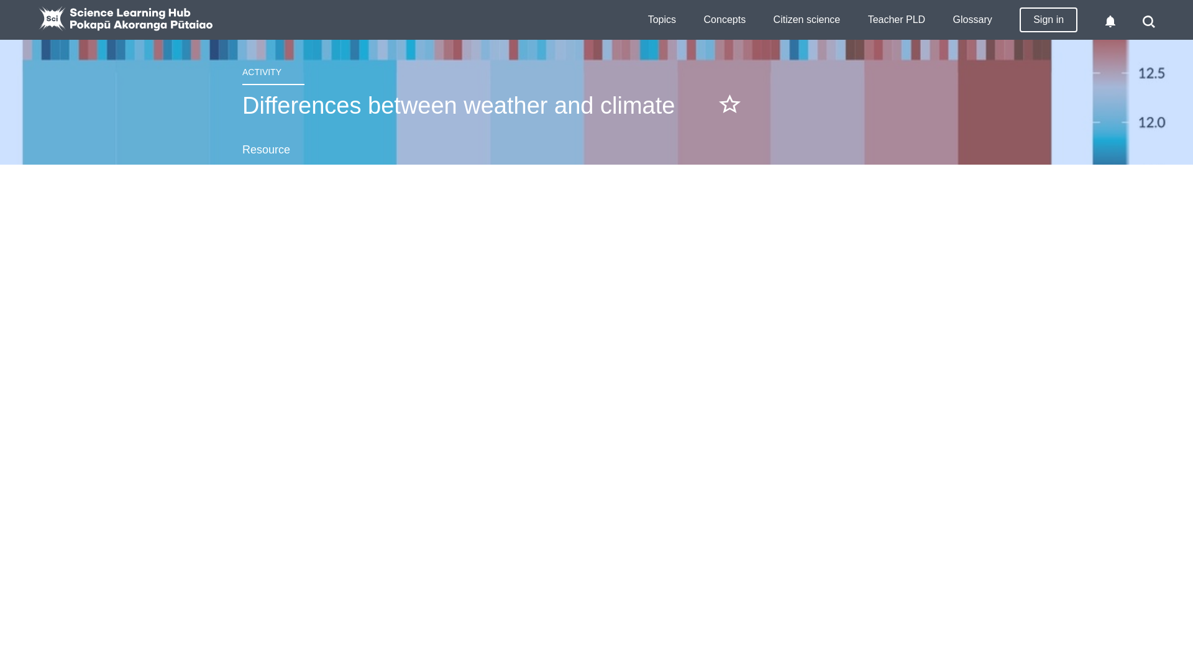 This screenshot has height=671, width=1193. I want to click on Sign in, so click(1048, 19).